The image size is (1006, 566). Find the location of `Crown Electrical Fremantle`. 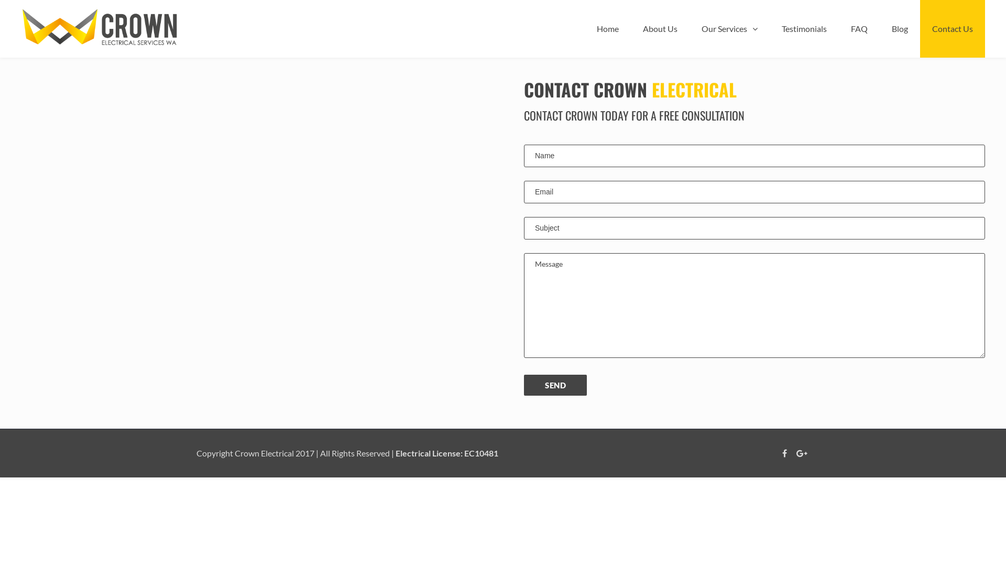

Crown Electrical Fremantle is located at coordinates (100, 27).